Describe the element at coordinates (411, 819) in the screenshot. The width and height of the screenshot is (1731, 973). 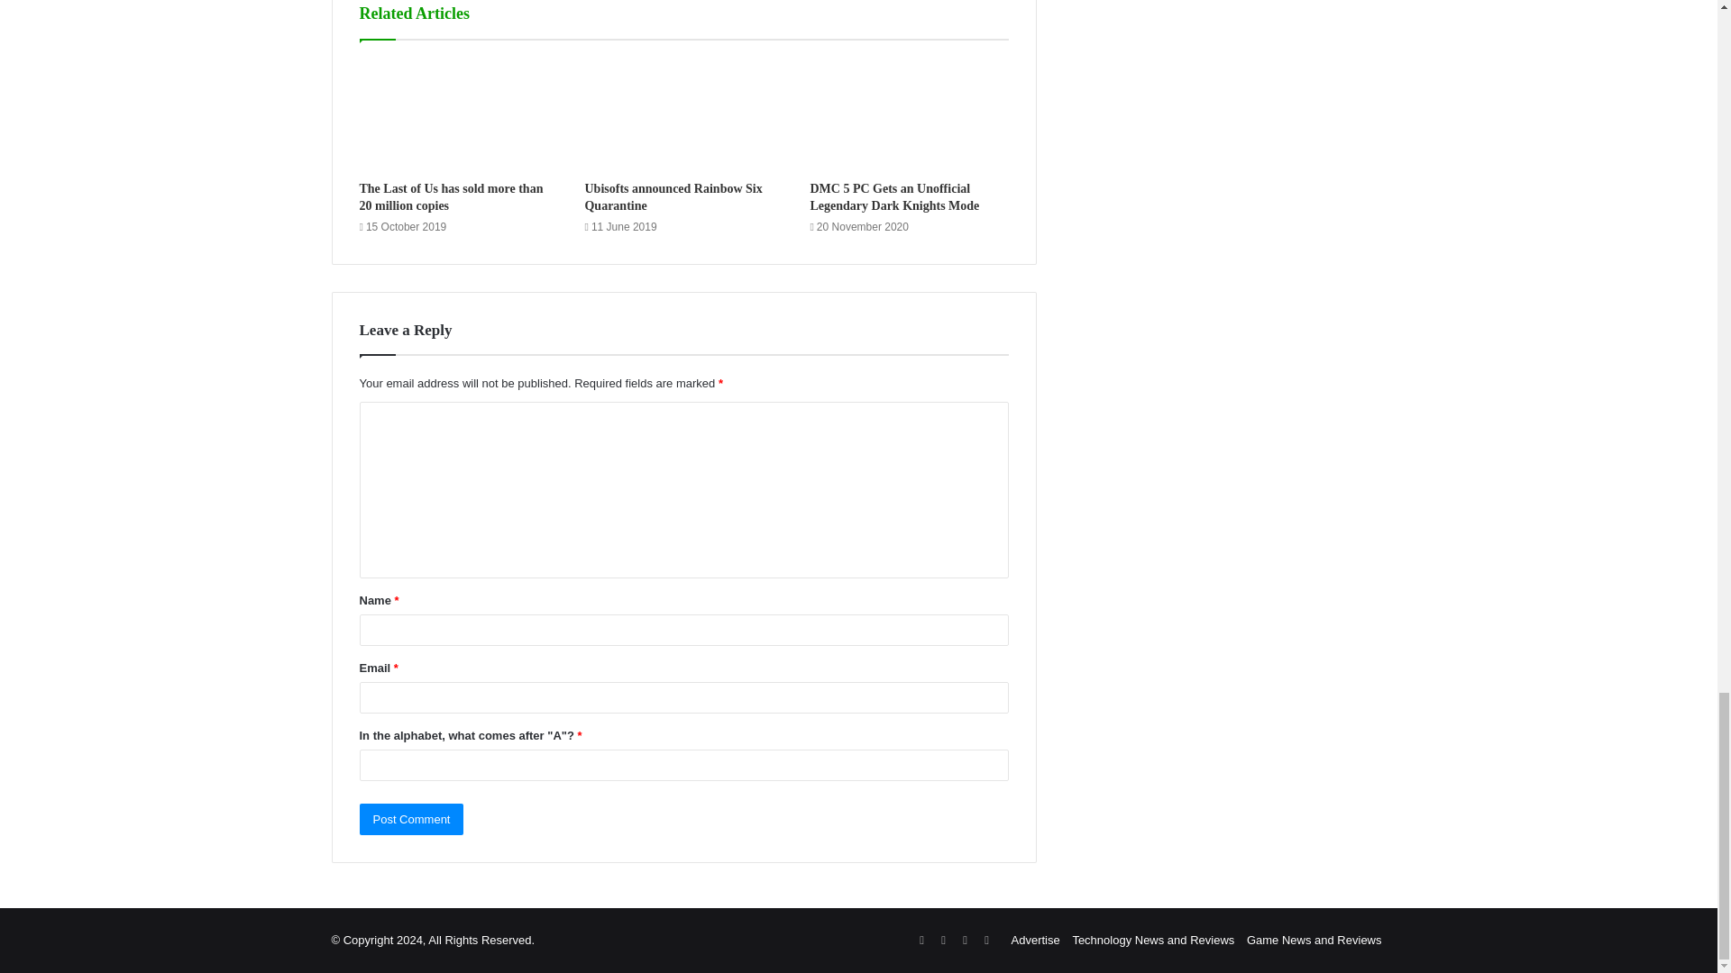
I see `Post Comment` at that location.